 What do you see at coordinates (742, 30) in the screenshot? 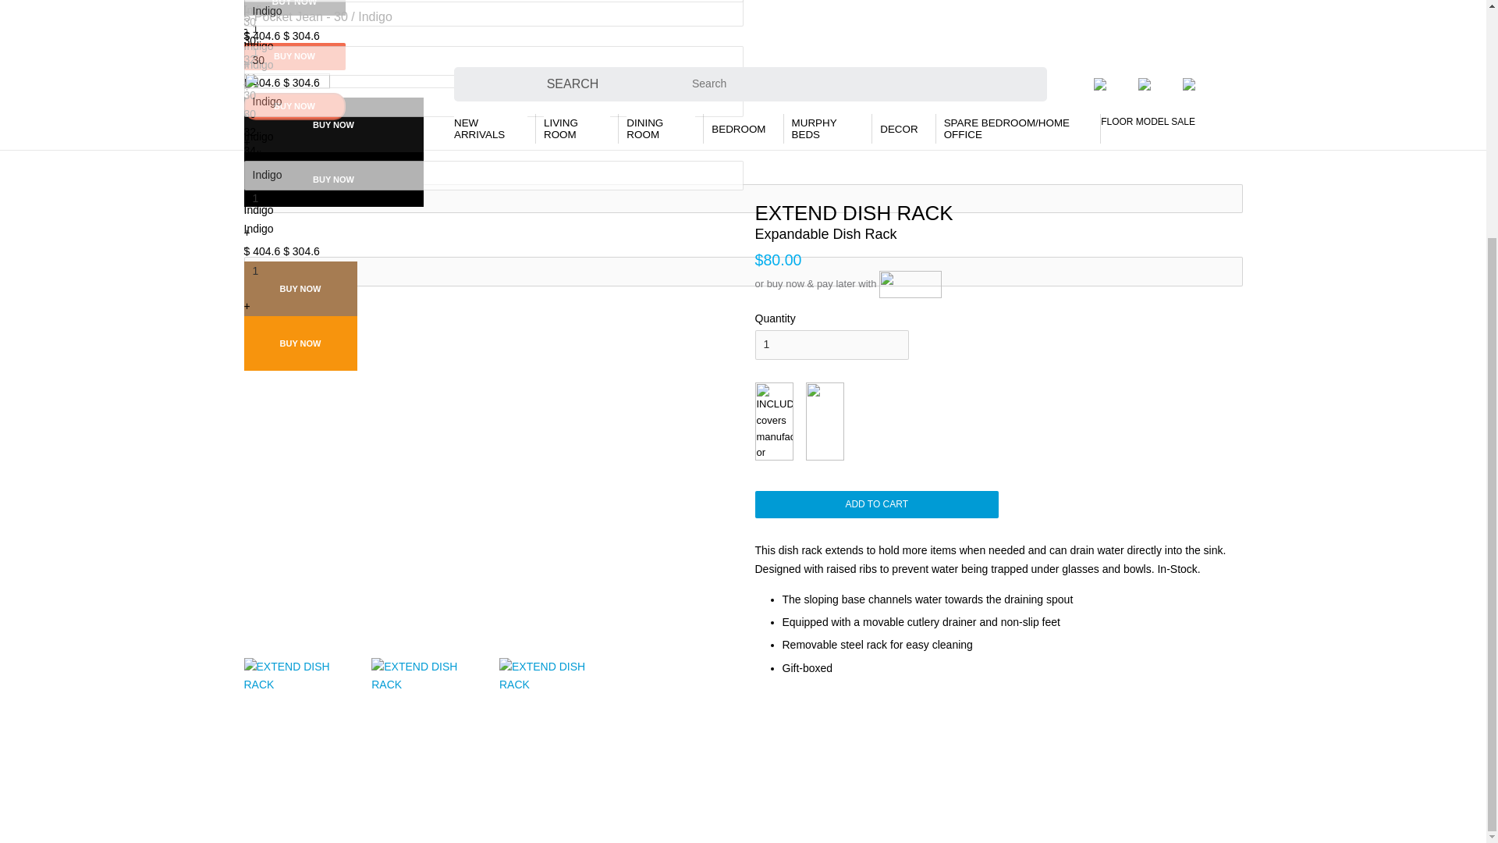
I see `1` at bounding box center [742, 30].